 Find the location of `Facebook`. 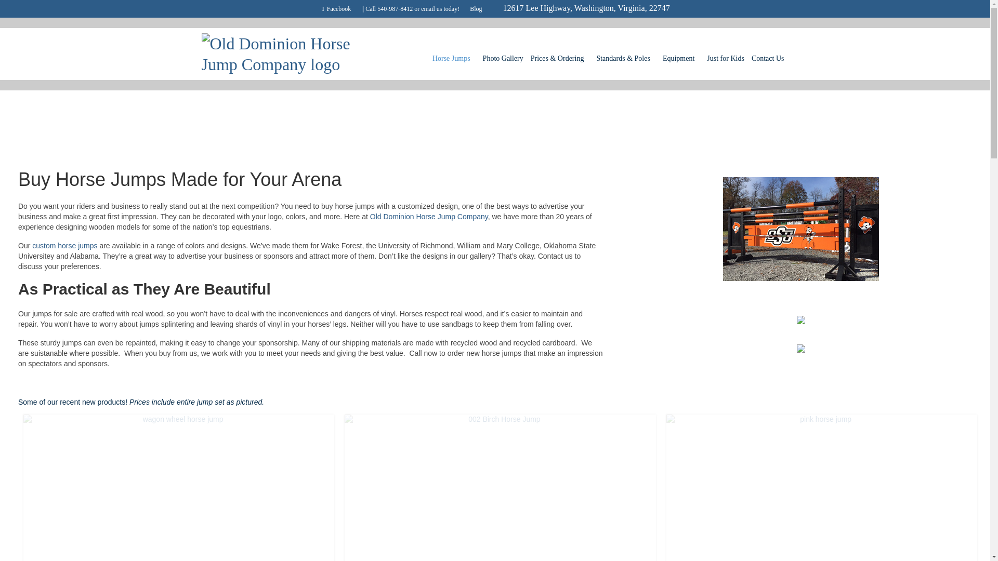

Facebook is located at coordinates (336, 8).